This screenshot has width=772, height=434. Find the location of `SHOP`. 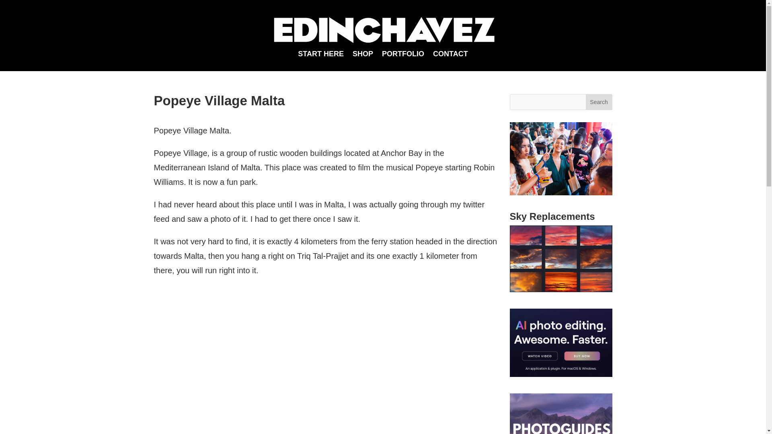

SHOP is located at coordinates (363, 55).